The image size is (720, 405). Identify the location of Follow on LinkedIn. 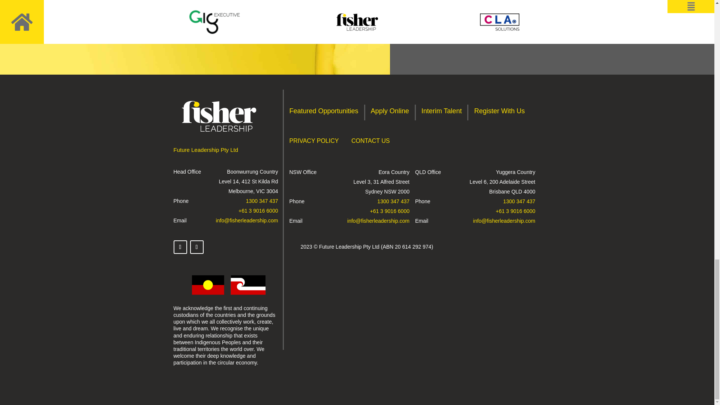
(196, 247).